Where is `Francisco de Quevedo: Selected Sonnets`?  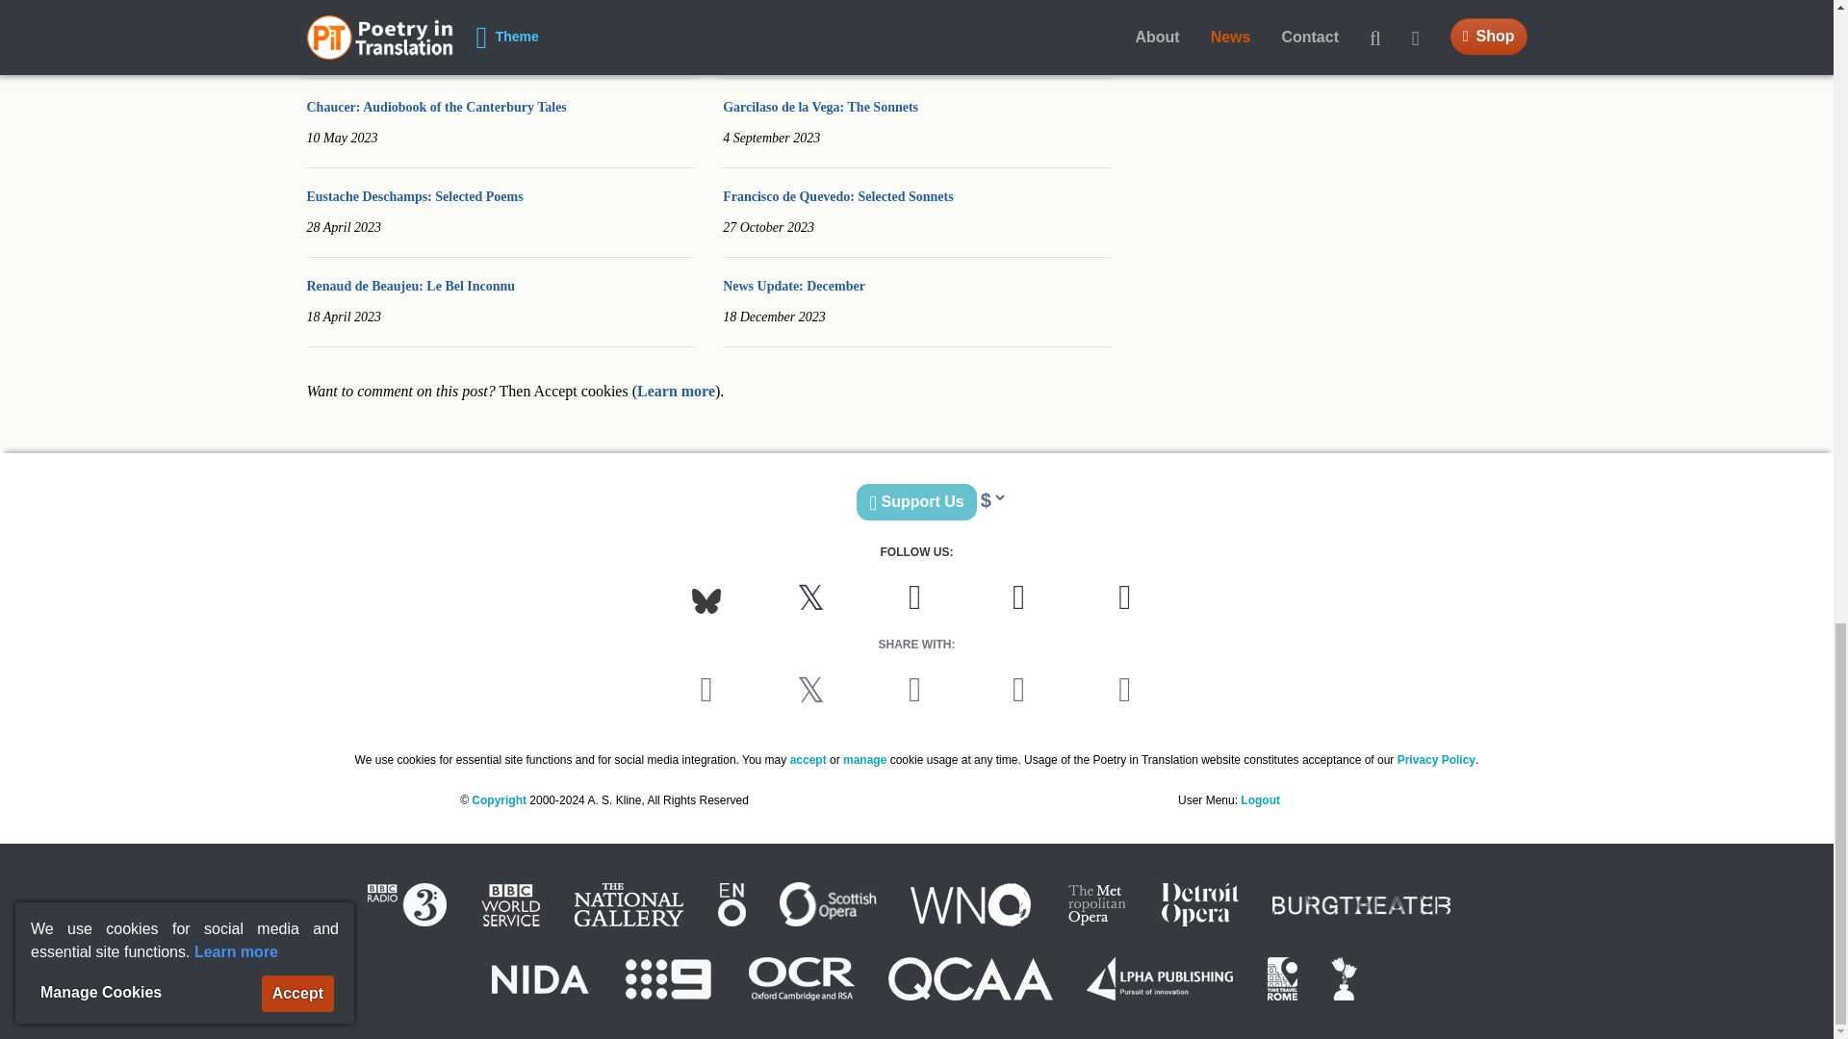 Francisco de Quevedo: Selected Sonnets is located at coordinates (837, 196).